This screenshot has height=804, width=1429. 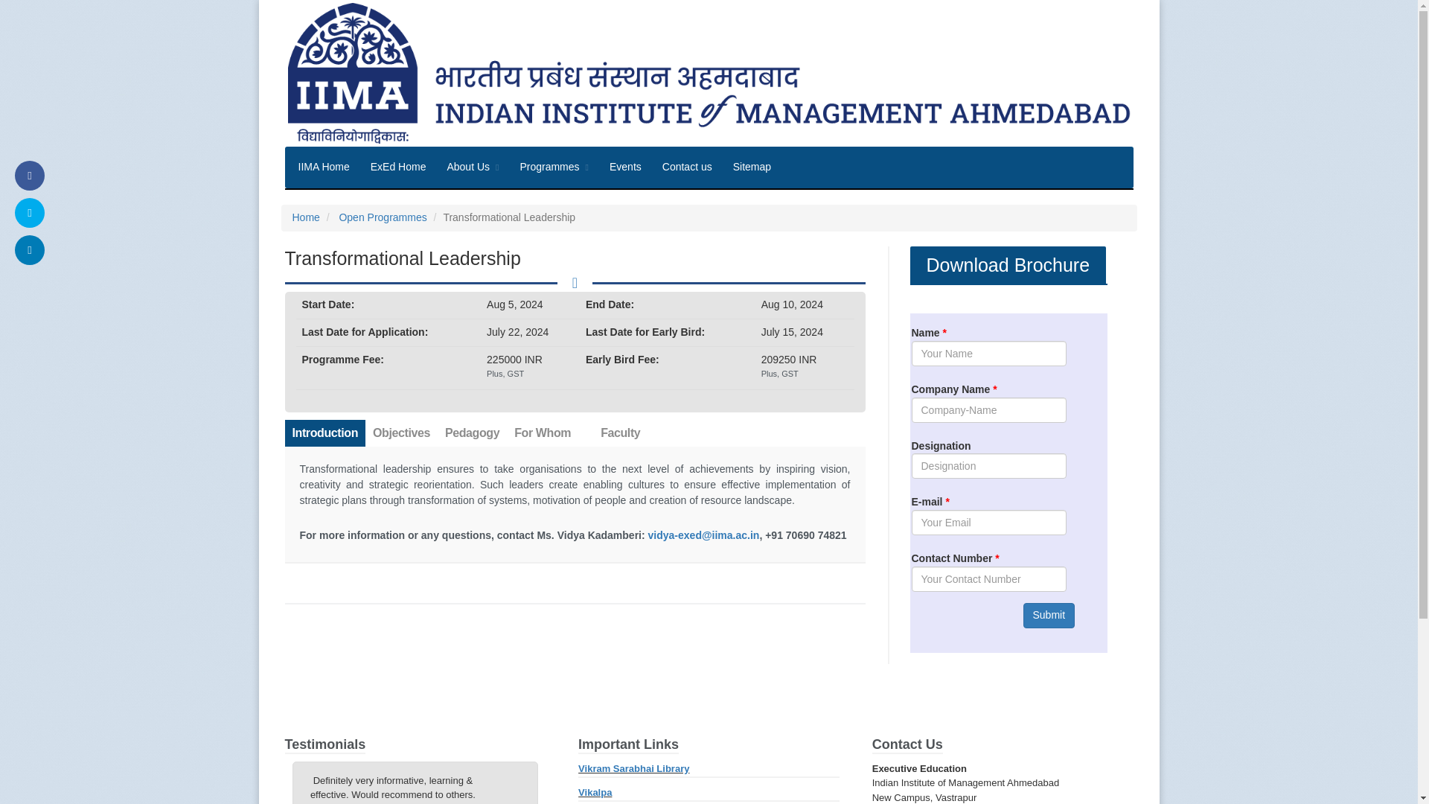 What do you see at coordinates (381, 217) in the screenshot?
I see `Open Programmes` at bounding box center [381, 217].